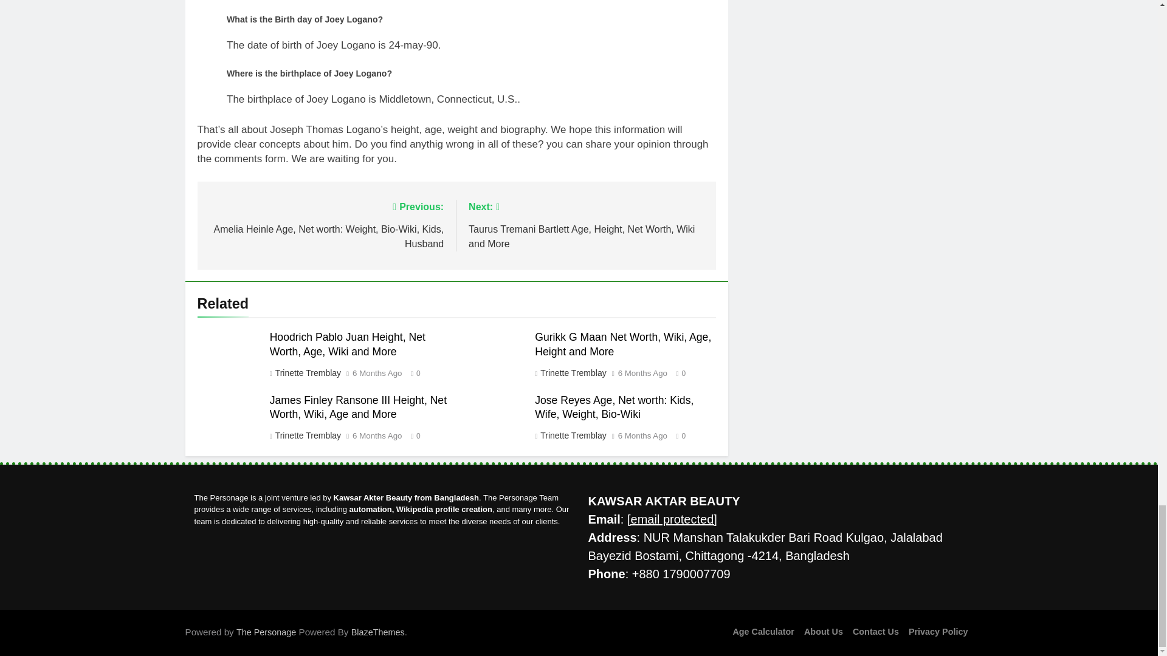  I want to click on Trinette Tremblay, so click(308, 435).